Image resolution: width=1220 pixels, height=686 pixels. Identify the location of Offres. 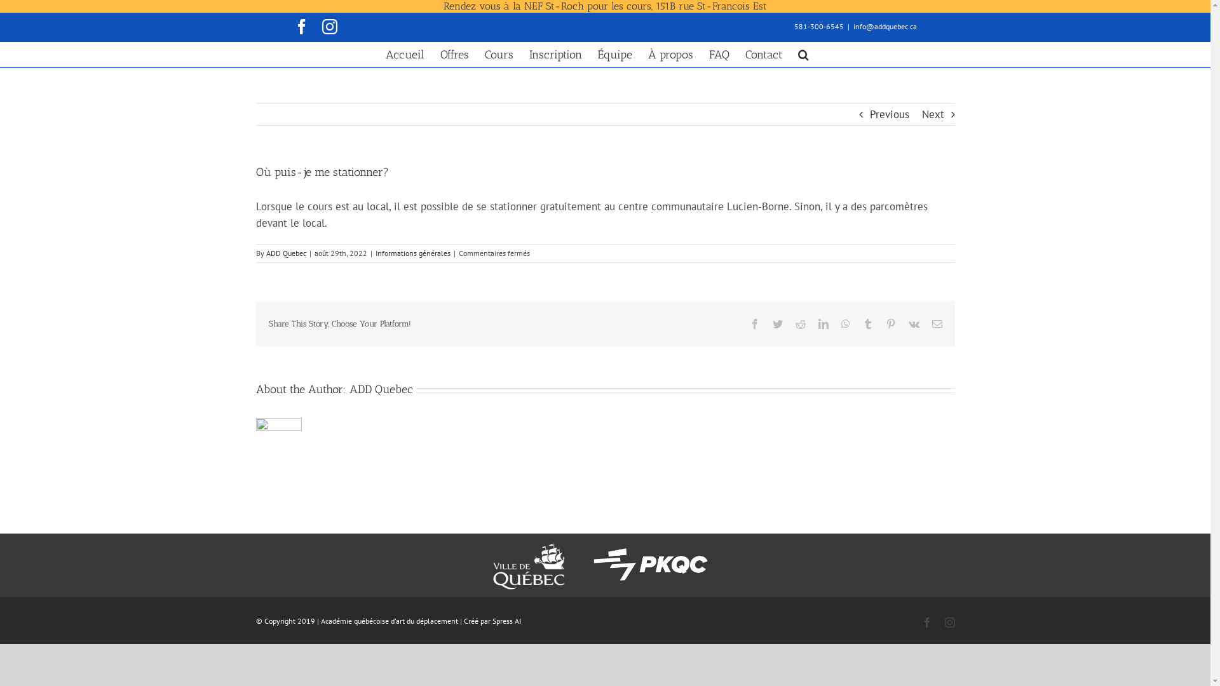
(455, 55).